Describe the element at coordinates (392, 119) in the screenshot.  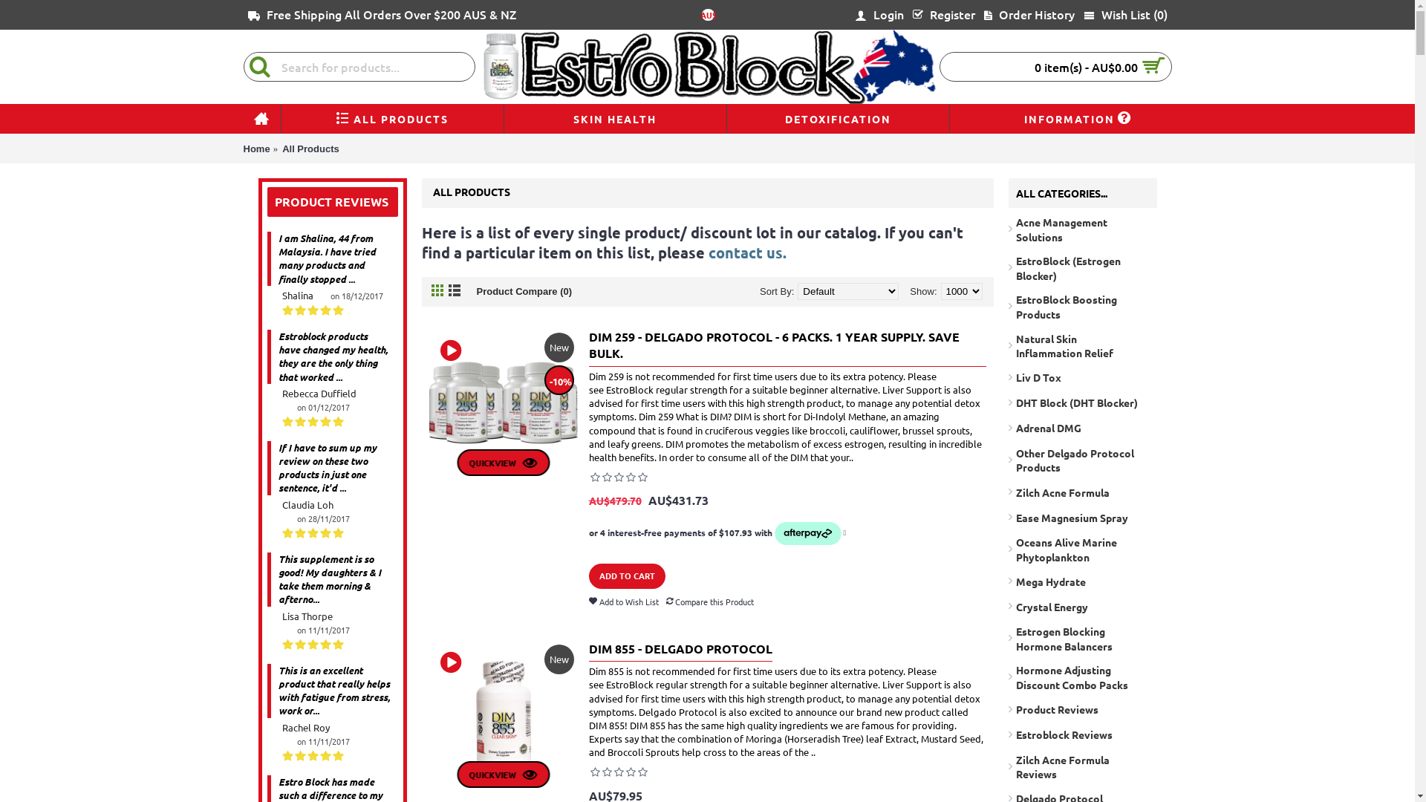
I see `ALL PRODUCTS` at that location.